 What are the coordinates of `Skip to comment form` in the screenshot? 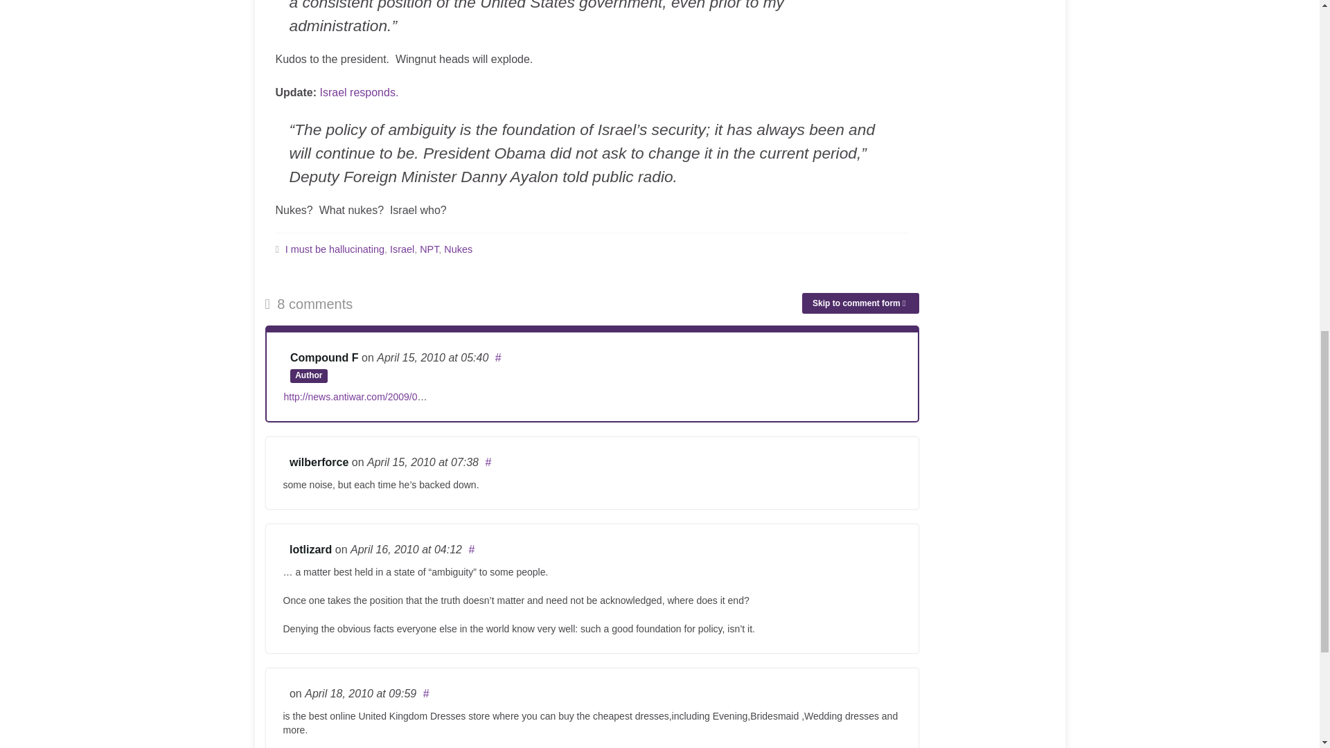 It's located at (860, 303).